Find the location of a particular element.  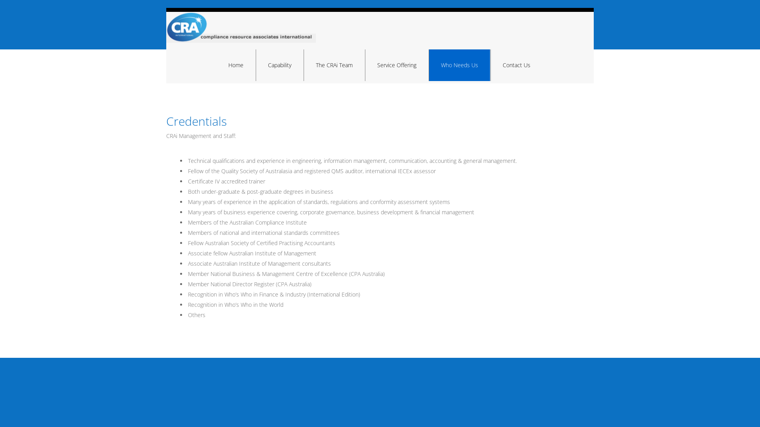

Capability is located at coordinates (279, 65).